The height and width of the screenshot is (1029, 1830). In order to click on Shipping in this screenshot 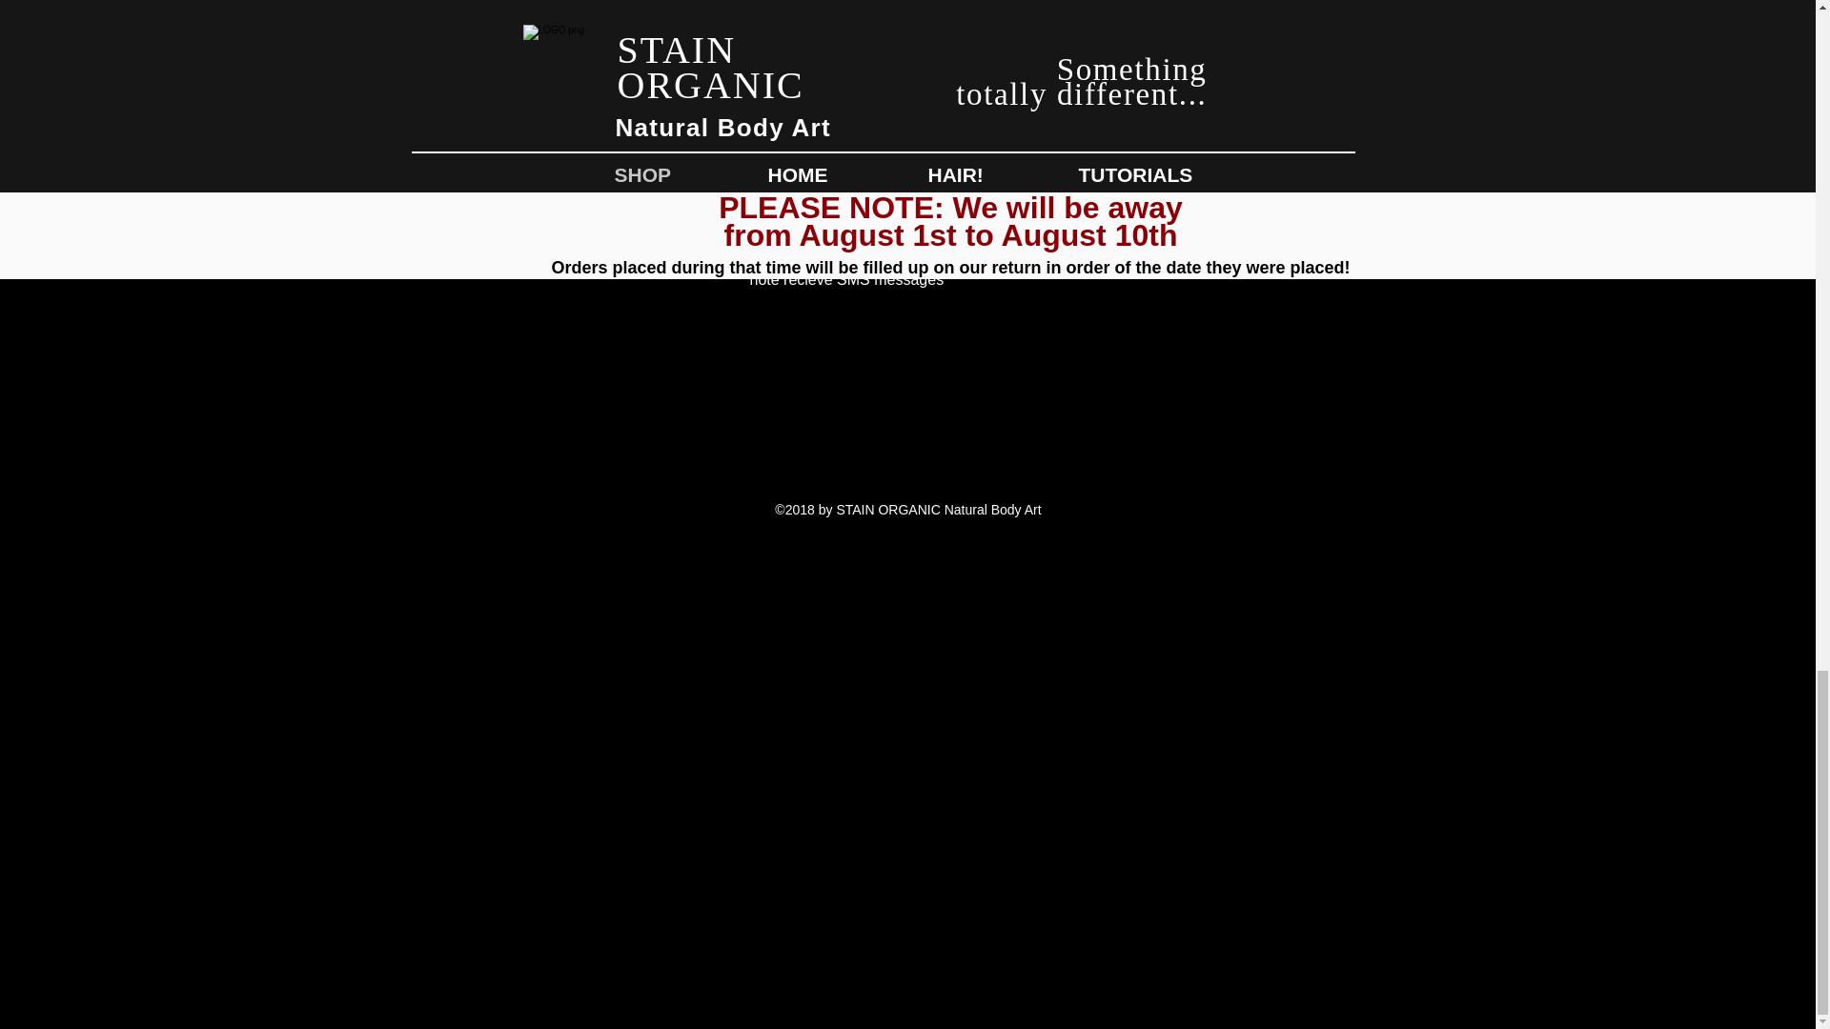, I will do `click(576, 194)`.